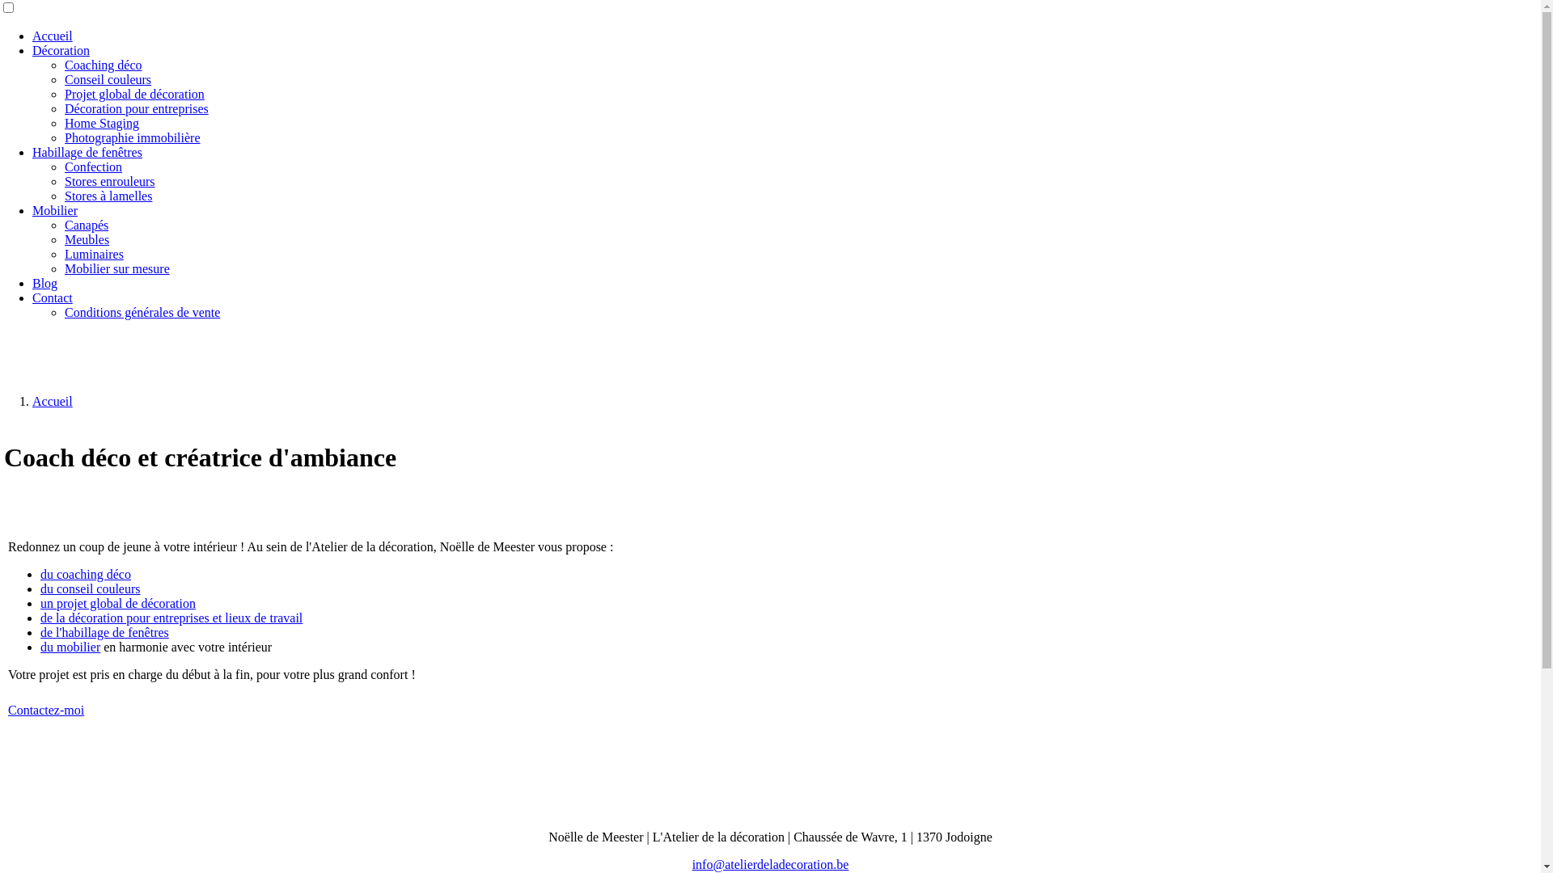 The image size is (1553, 873). Describe the element at coordinates (94, 254) in the screenshot. I see `Luminaires` at that location.